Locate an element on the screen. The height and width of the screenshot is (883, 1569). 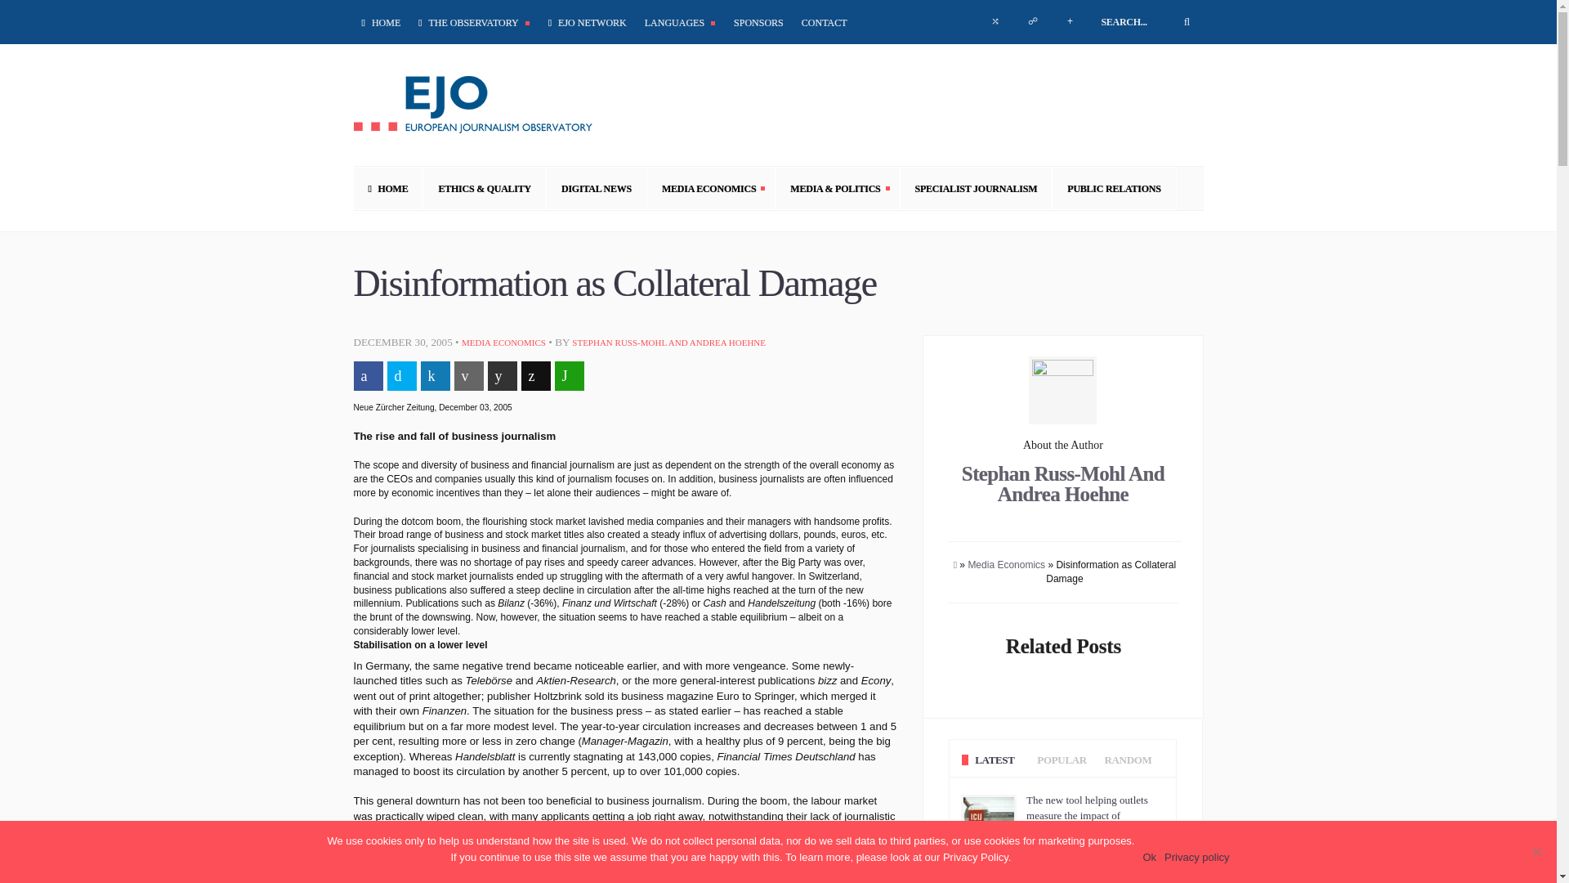
HOME is located at coordinates (382, 22).